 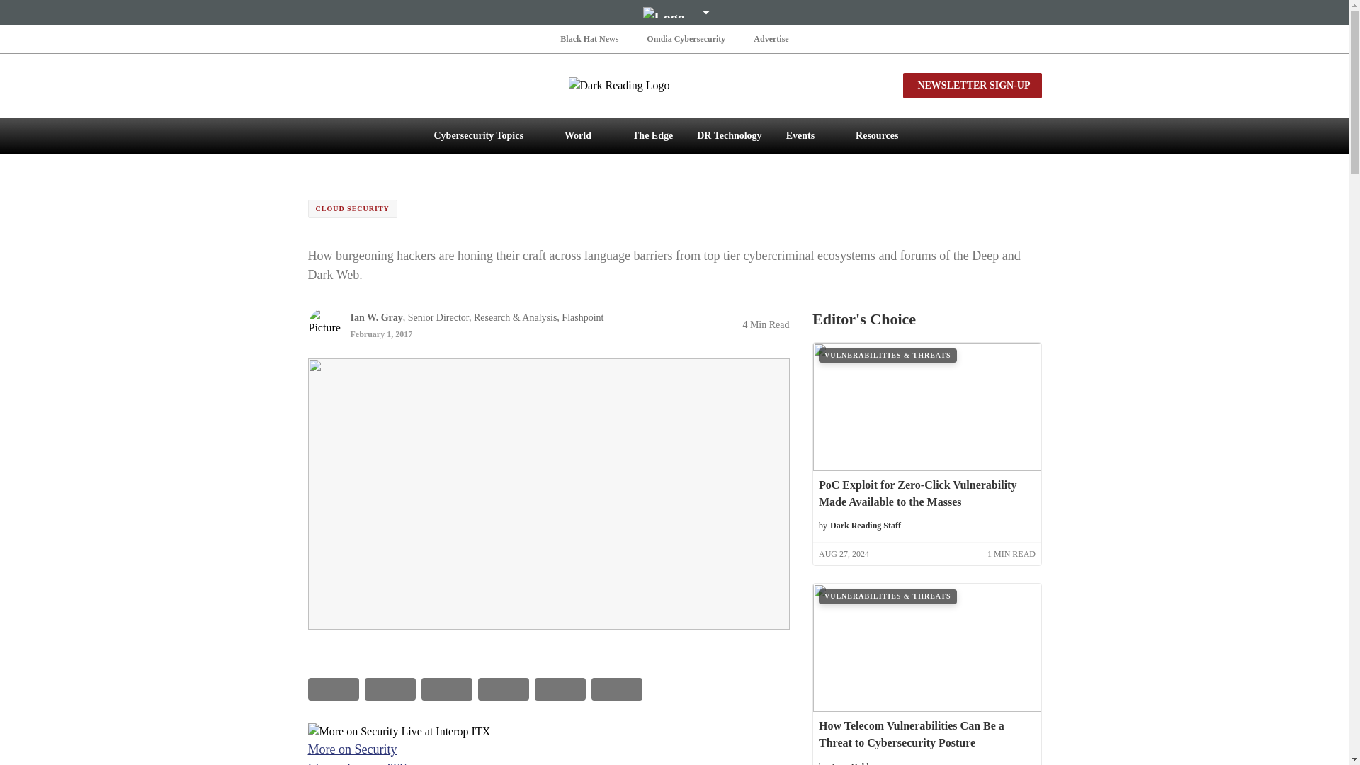 What do you see at coordinates (771, 38) in the screenshot?
I see `Advertise` at bounding box center [771, 38].